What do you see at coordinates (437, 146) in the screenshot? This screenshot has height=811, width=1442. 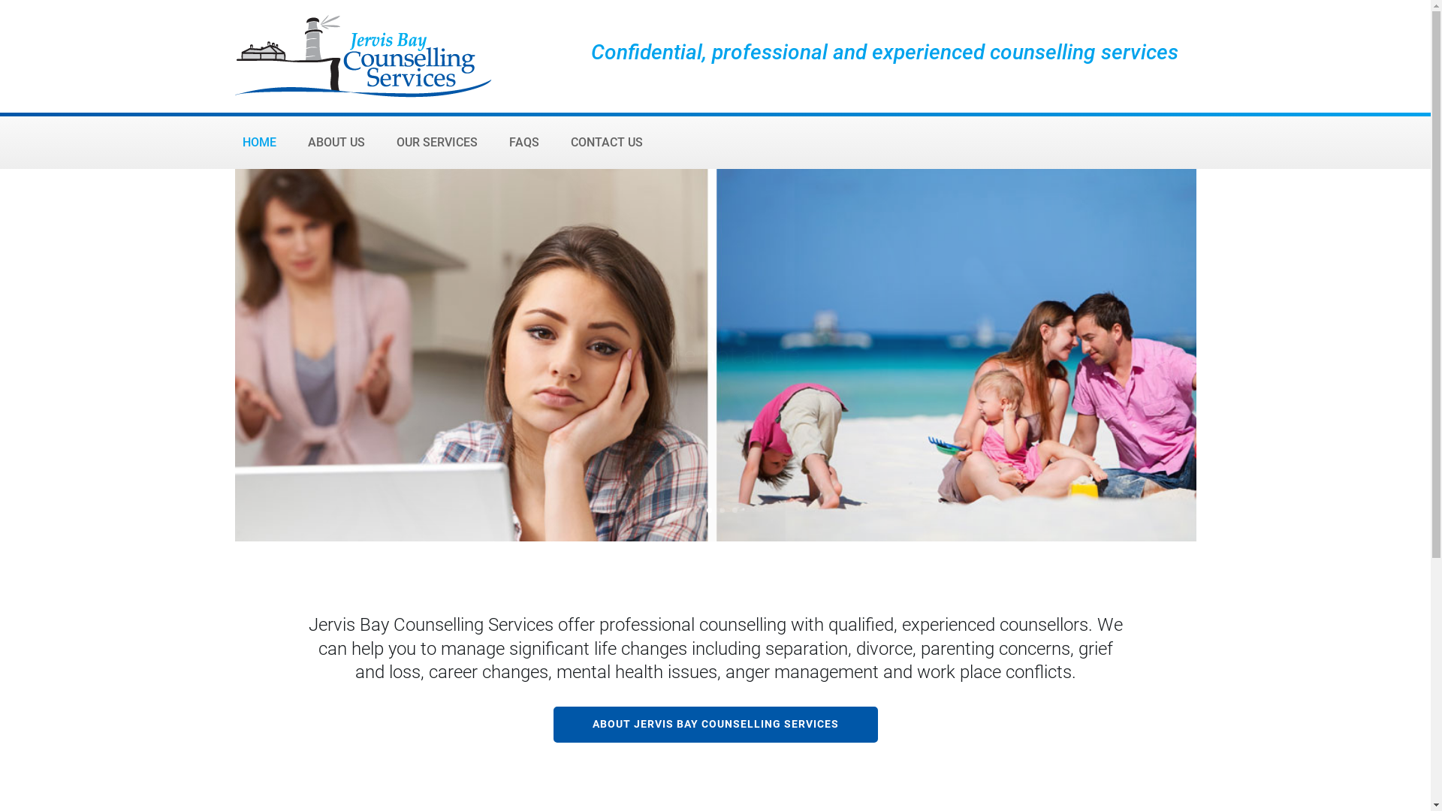 I see `OUR SERVICES` at bounding box center [437, 146].